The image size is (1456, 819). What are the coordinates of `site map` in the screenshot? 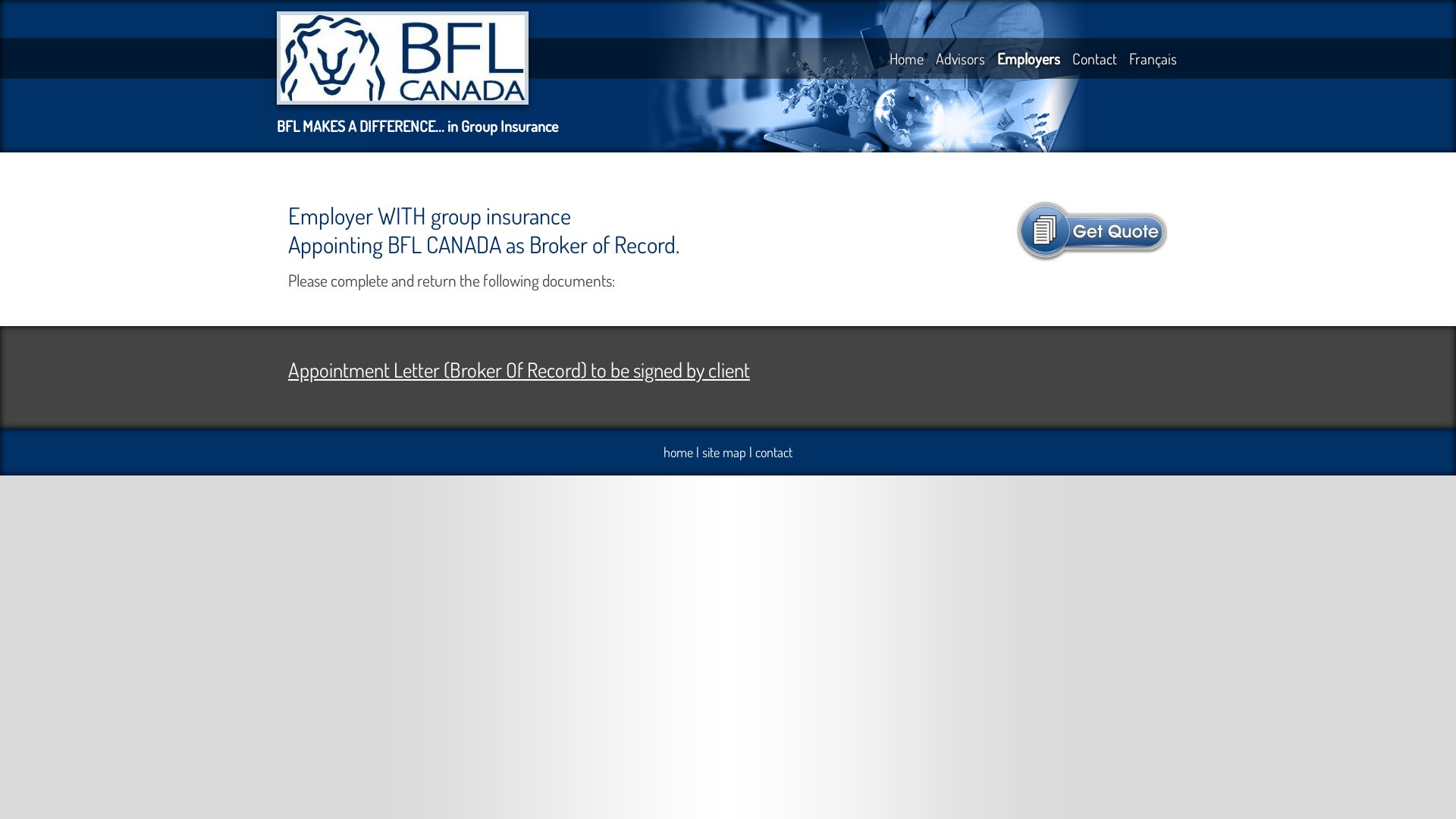 It's located at (723, 452).